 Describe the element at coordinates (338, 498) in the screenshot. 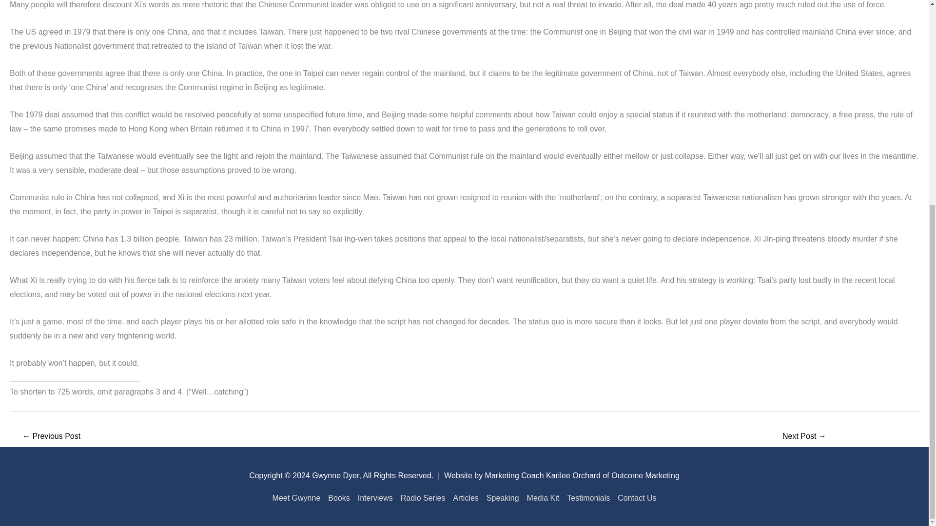

I see `Books` at that location.